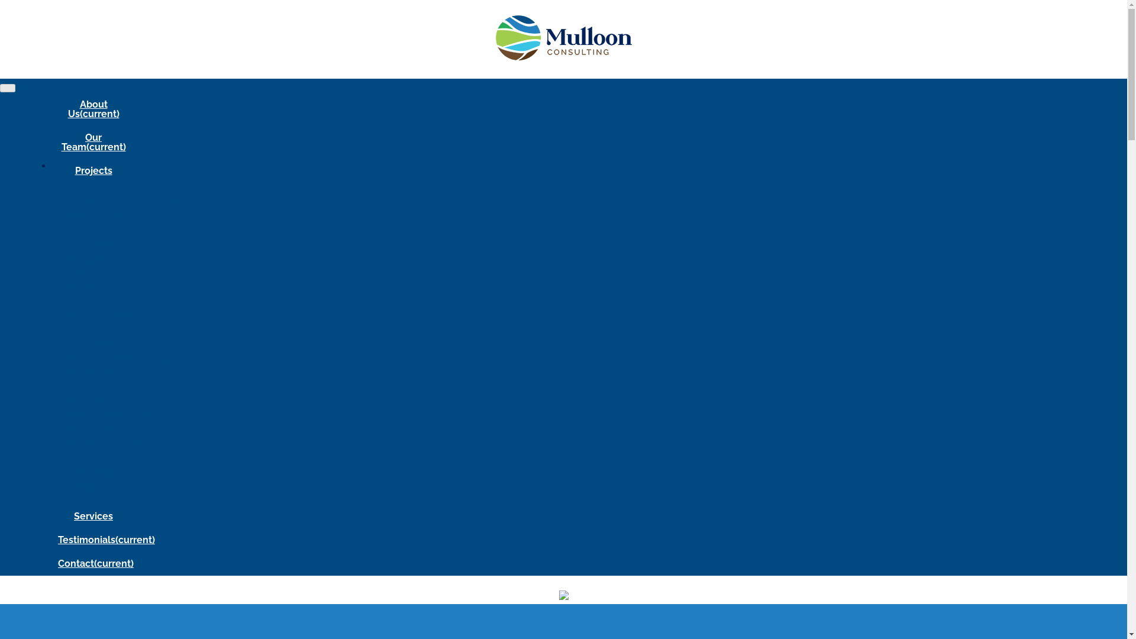  What do you see at coordinates (96, 564) in the screenshot?
I see `Contact(current)` at bounding box center [96, 564].